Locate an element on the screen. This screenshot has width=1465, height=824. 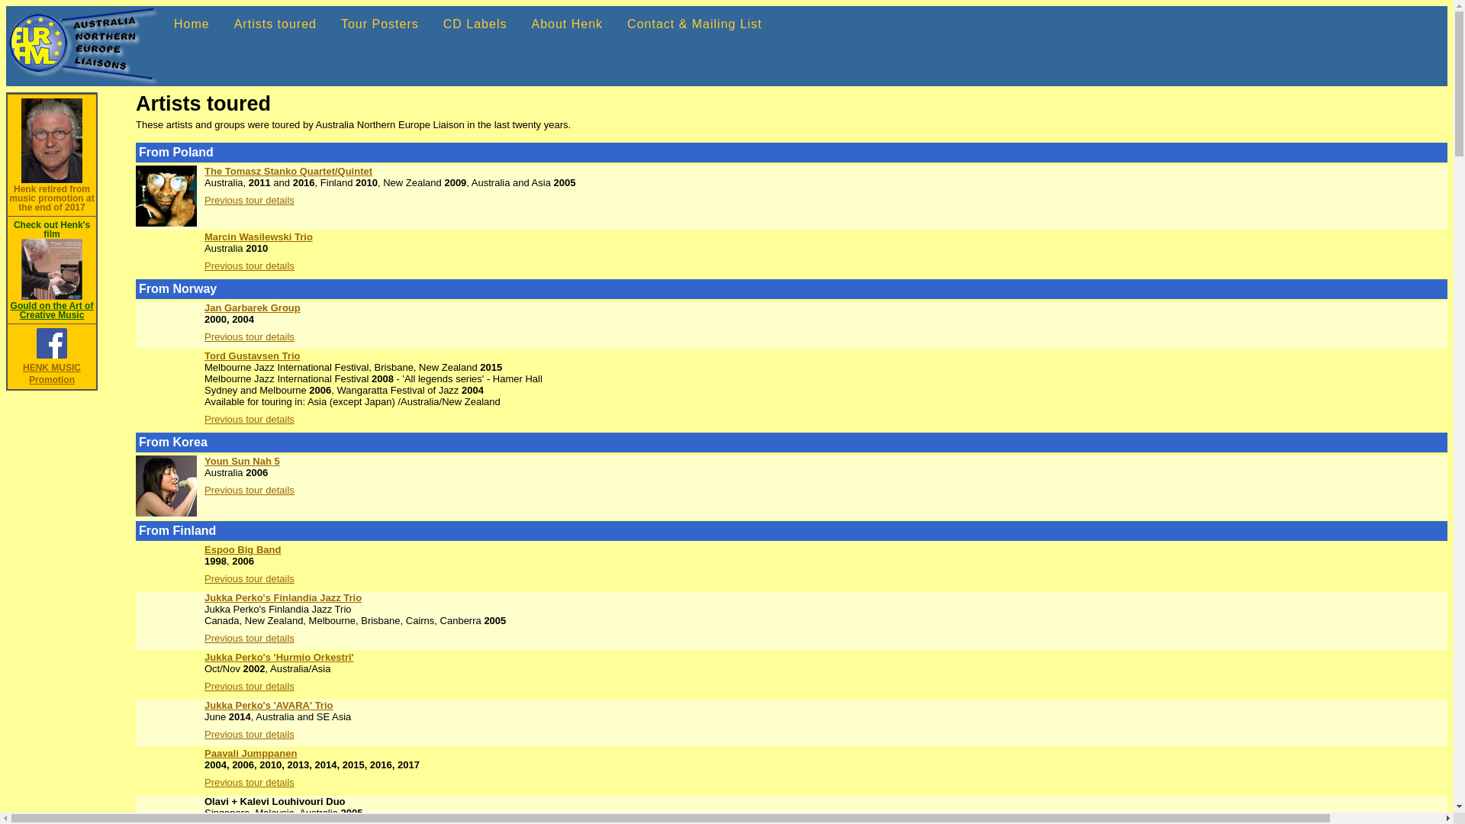
Home is located at coordinates (192, 24).